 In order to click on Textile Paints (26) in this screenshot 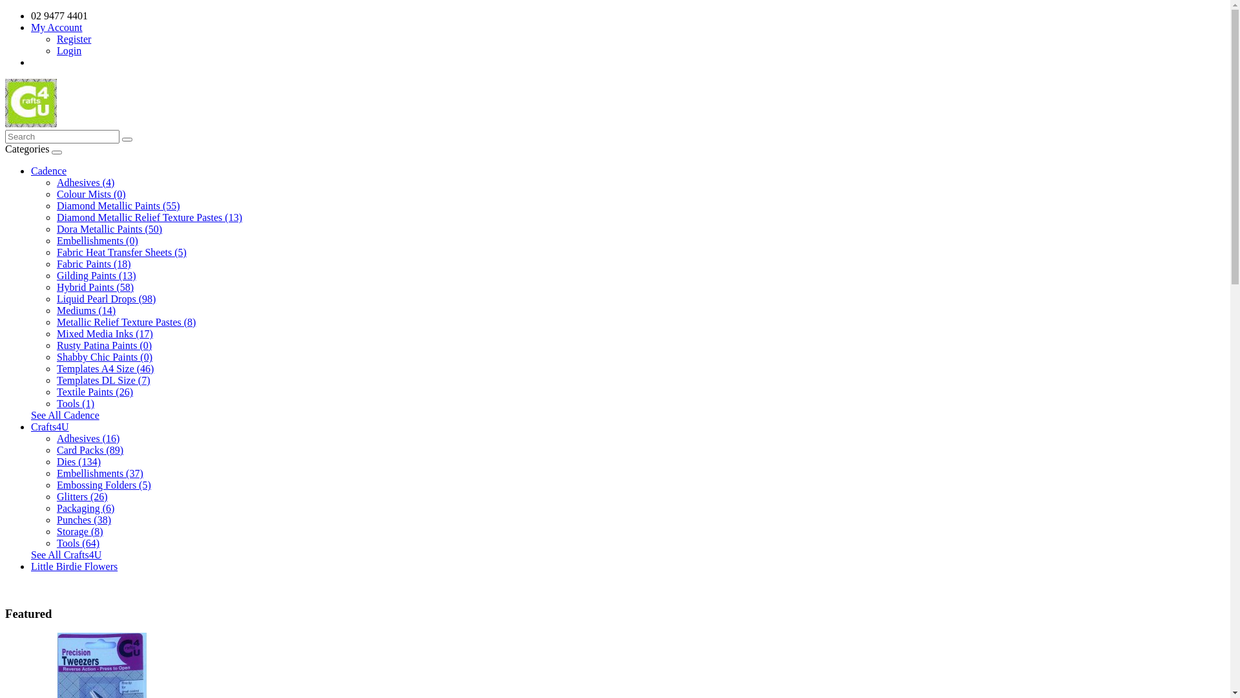, I will do `click(95, 392)`.